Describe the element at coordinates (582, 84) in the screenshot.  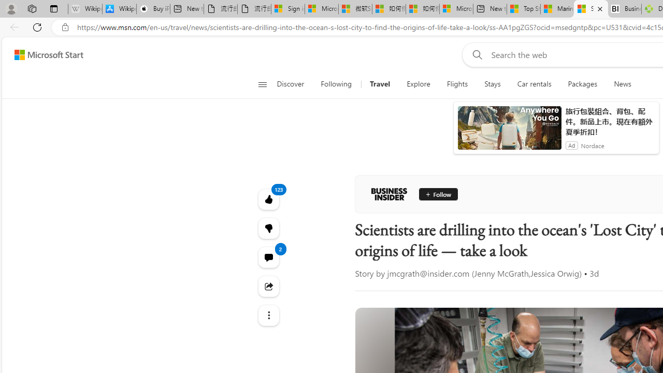
I see `Packages` at that location.